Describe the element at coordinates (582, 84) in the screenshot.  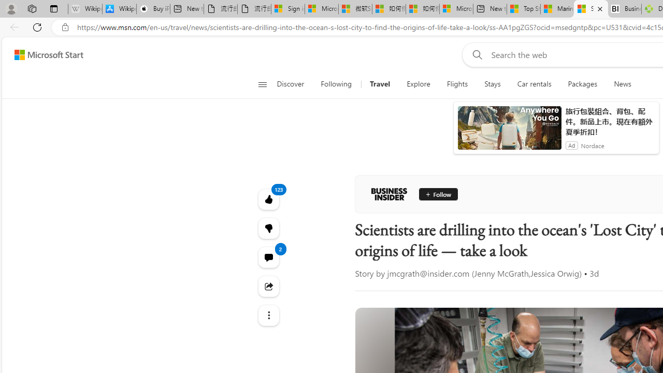
I see `Packages` at that location.